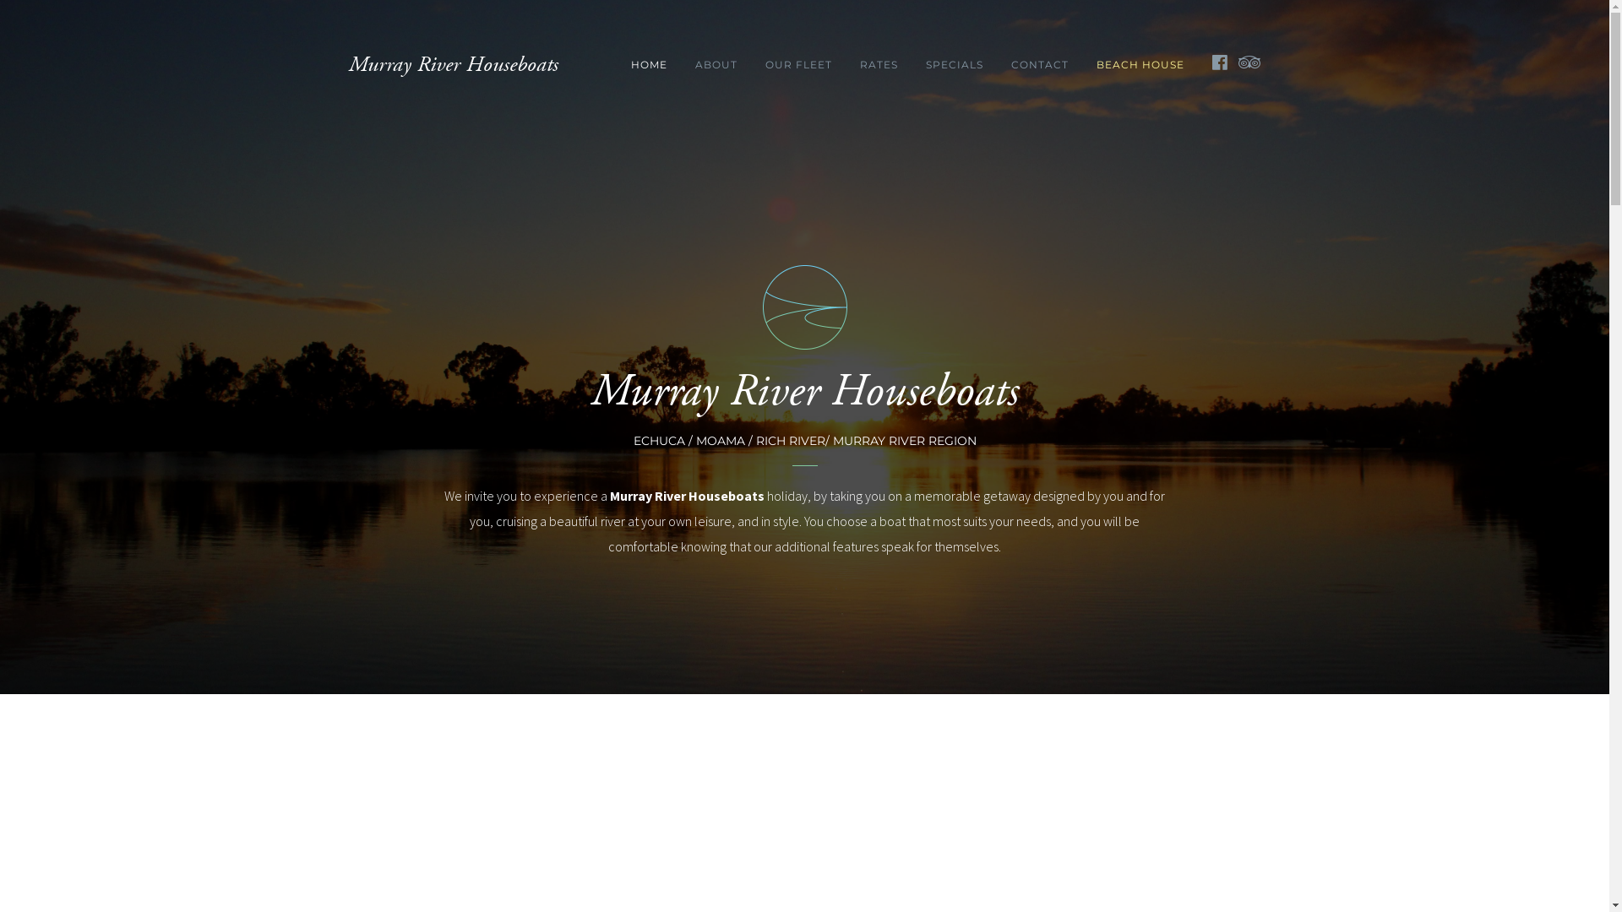 The image size is (1622, 912). What do you see at coordinates (1140, 65) in the screenshot?
I see `BEACH HOUSE` at bounding box center [1140, 65].